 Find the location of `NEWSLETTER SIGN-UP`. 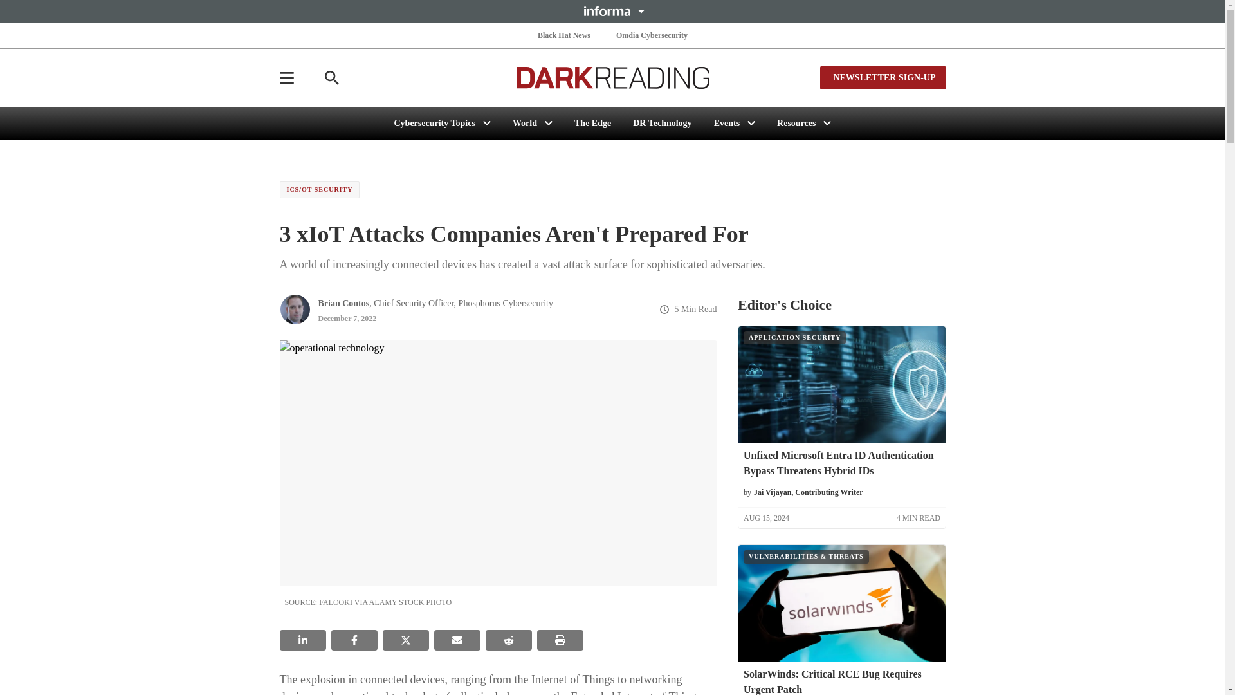

NEWSLETTER SIGN-UP is located at coordinates (883, 77).